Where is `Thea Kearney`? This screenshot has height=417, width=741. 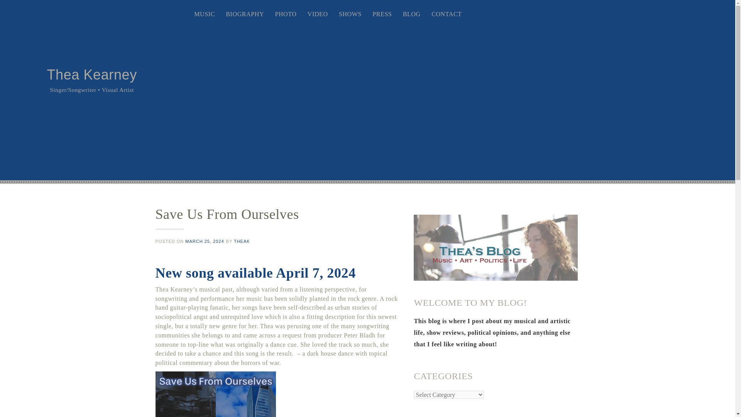
Thea Kearney is located at coordinates (91, 74).